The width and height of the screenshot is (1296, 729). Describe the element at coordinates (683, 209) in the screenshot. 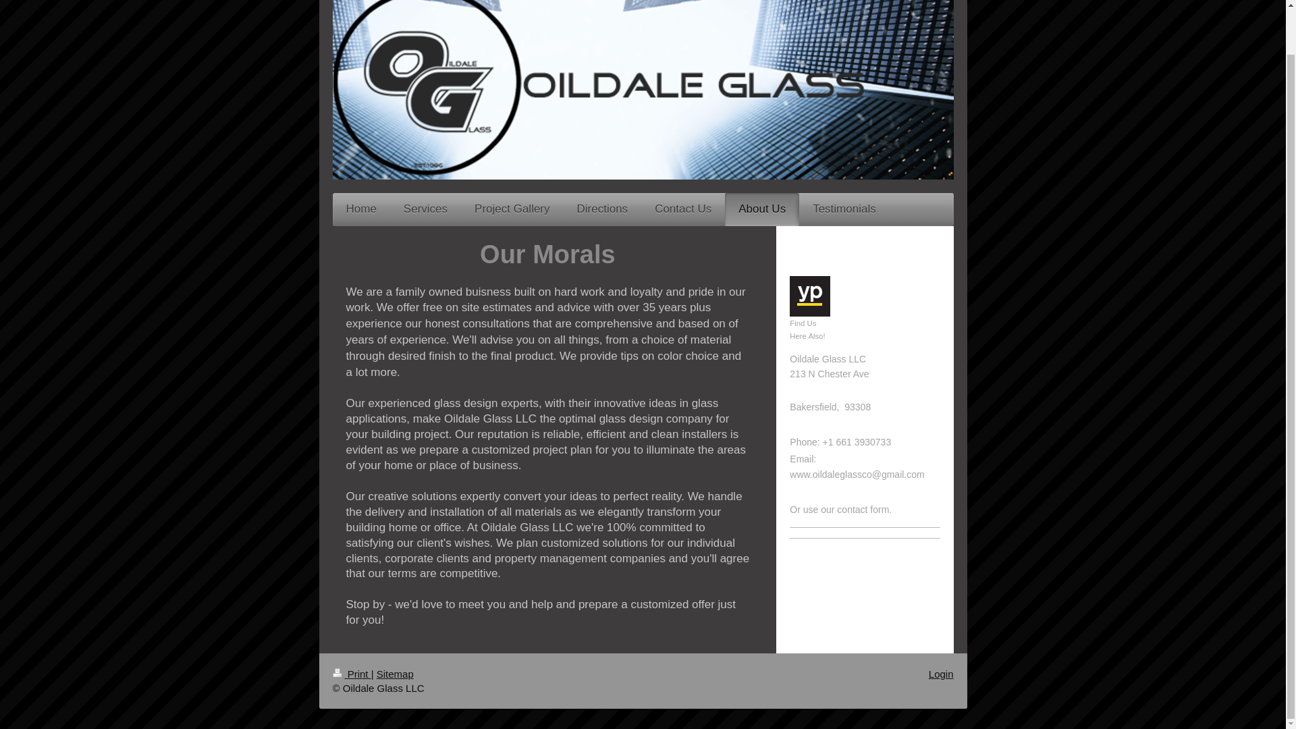

I see `Contact Us` at that location.